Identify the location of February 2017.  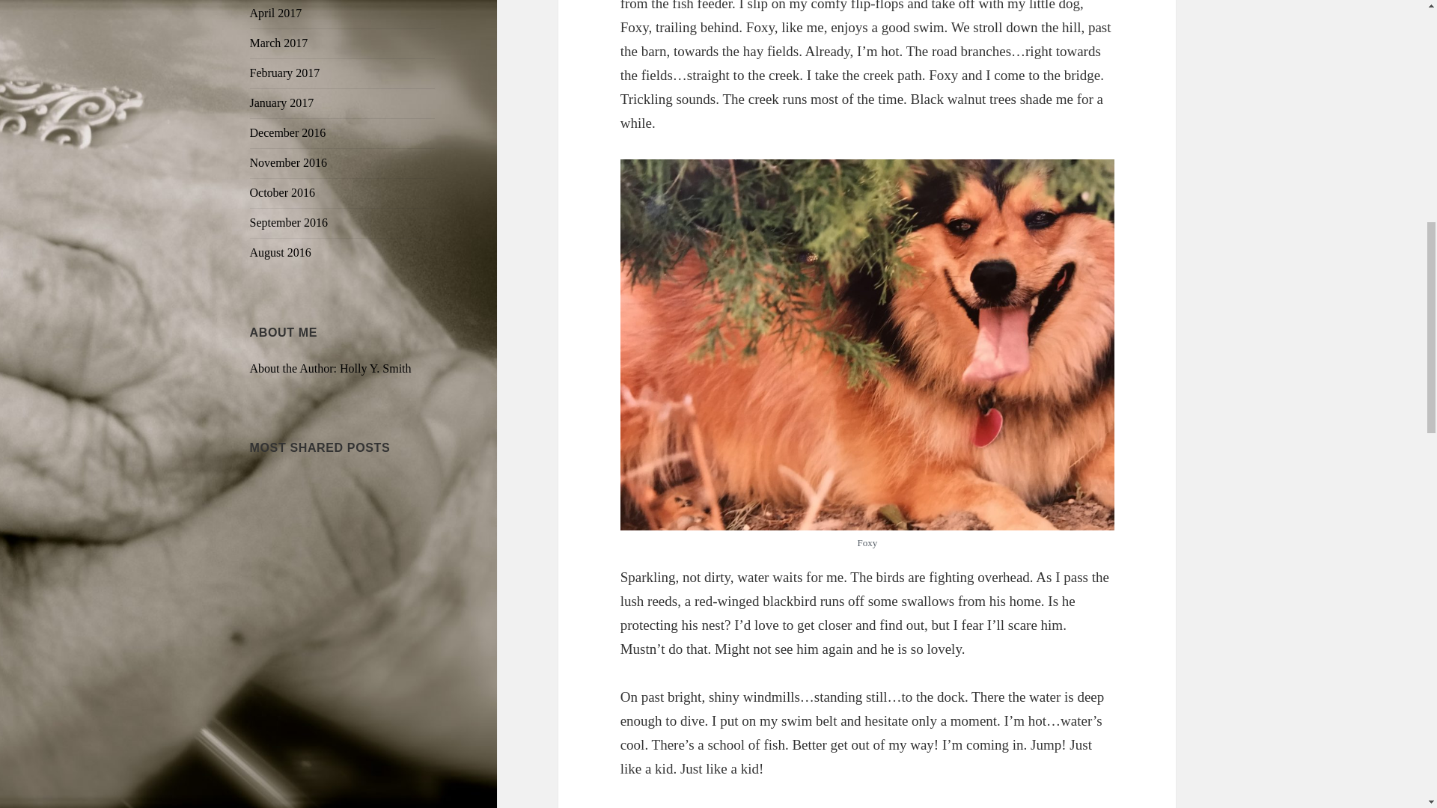
(285, 72).